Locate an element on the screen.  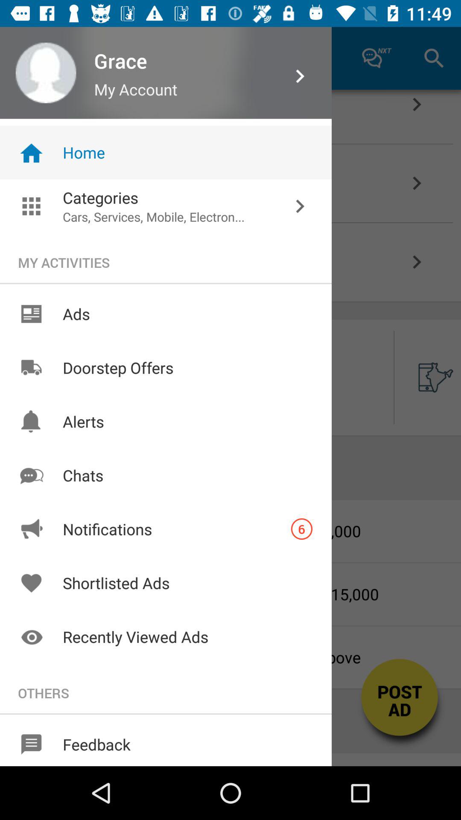
click the alerts option is located at coordinates (31, 422).